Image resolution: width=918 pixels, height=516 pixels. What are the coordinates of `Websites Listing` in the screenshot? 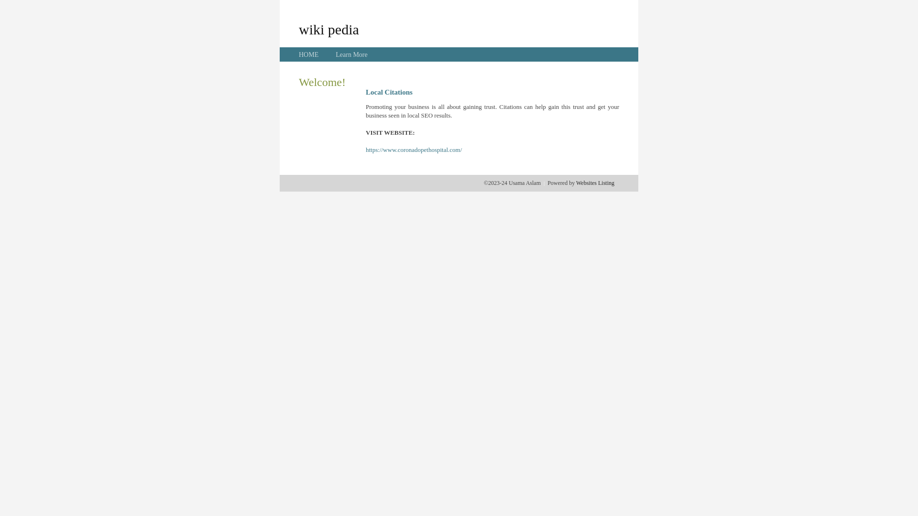 It's located at (595, 183).